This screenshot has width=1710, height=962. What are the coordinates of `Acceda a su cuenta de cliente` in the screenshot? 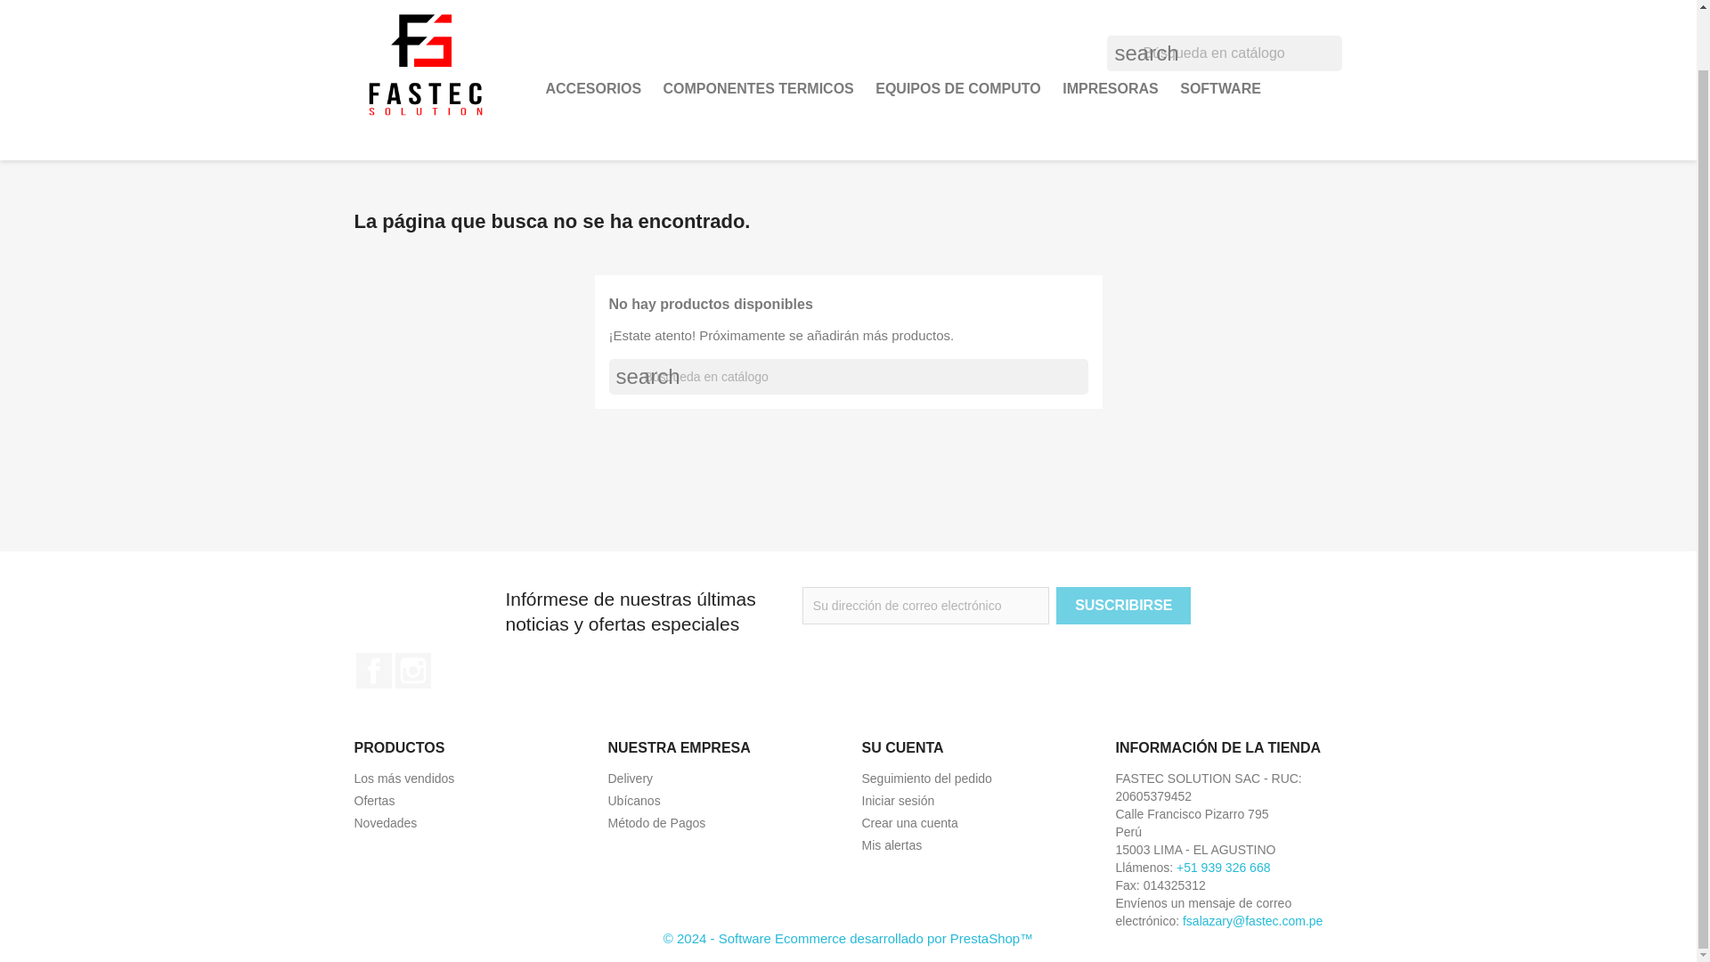 It's located at (898, 801).